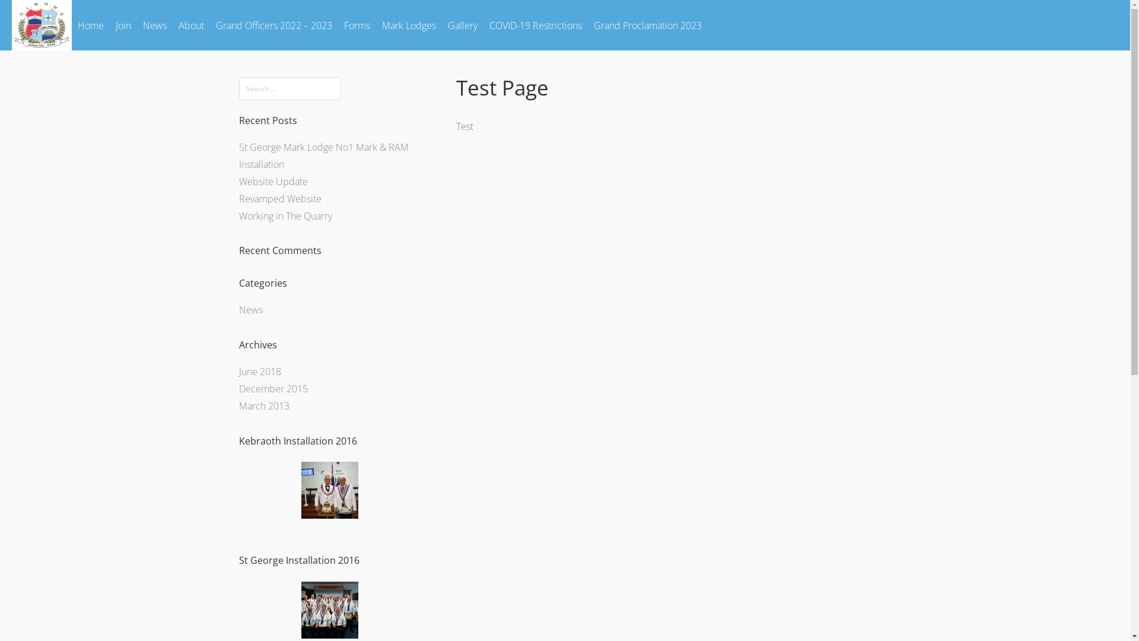 This screenshot has height=641, width=1139. I want to click on St George Mark Lodge No1 Mark & RAM Installation, so click(323, 156).